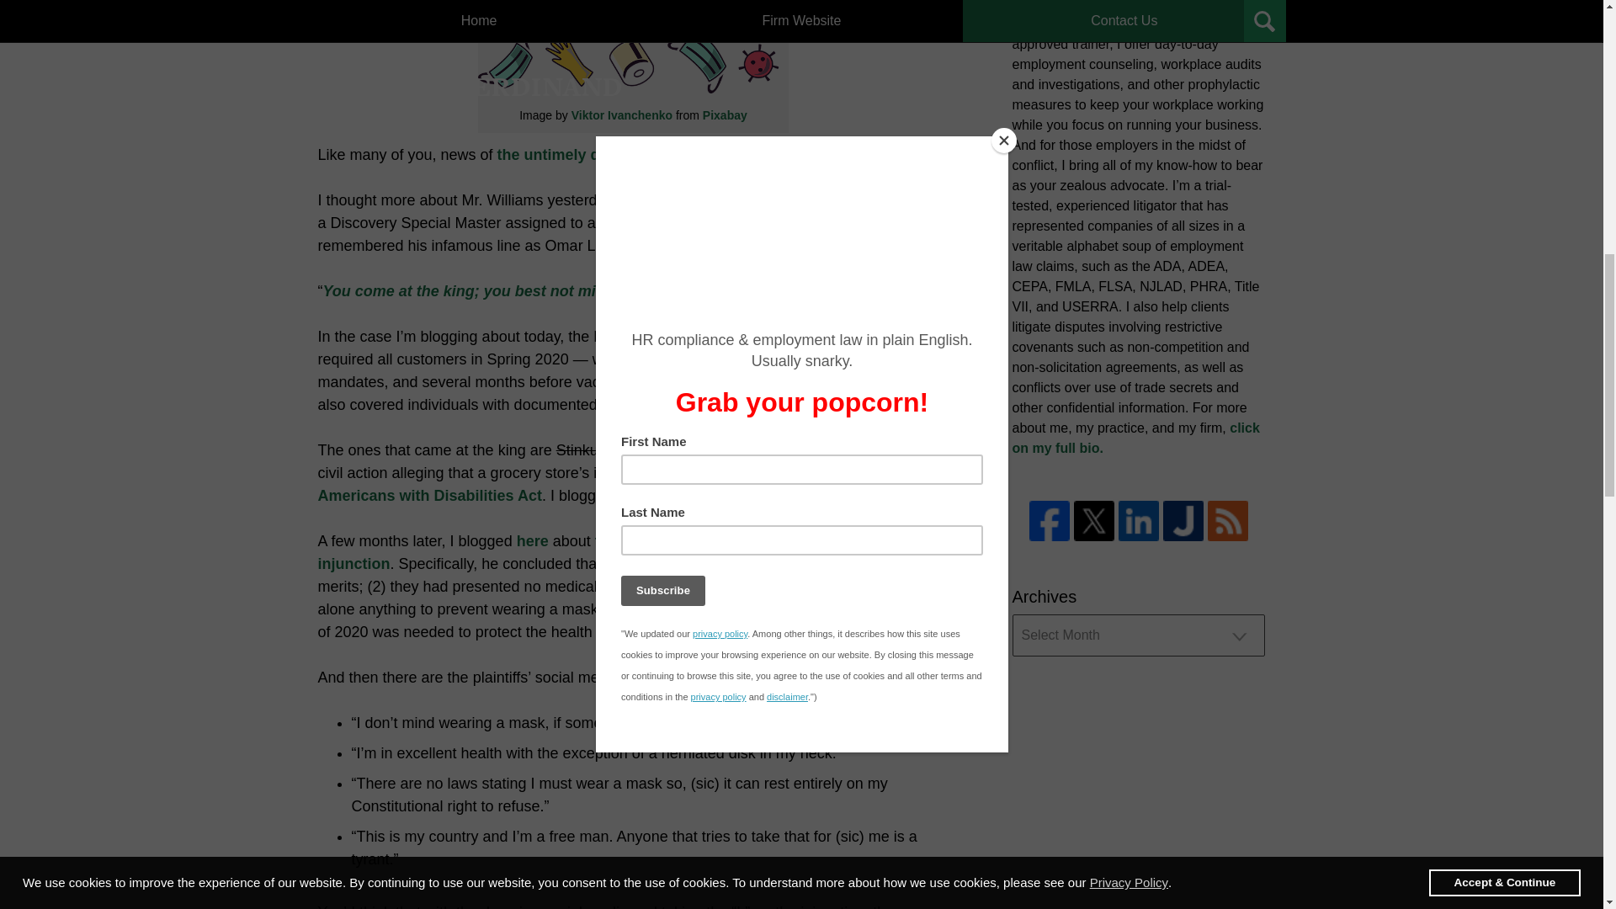 This screenshot has height=909, width=1616. I want to click on Americans with Disabilities Act, so click(429, 495).